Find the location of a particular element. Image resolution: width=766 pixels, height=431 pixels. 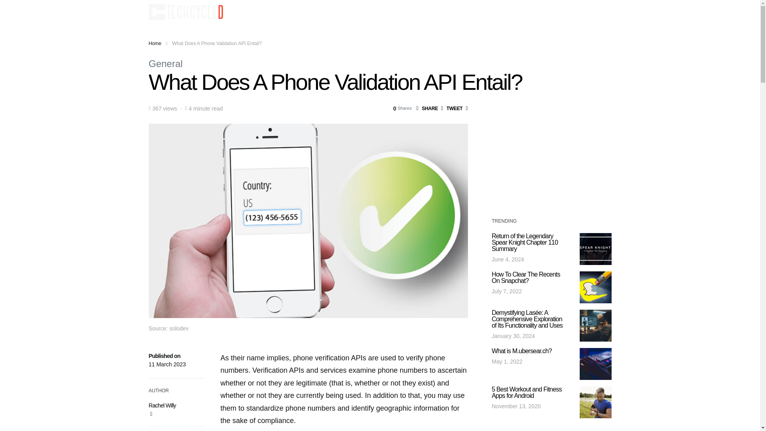

GADGETS is located at coordinates (304, 12).